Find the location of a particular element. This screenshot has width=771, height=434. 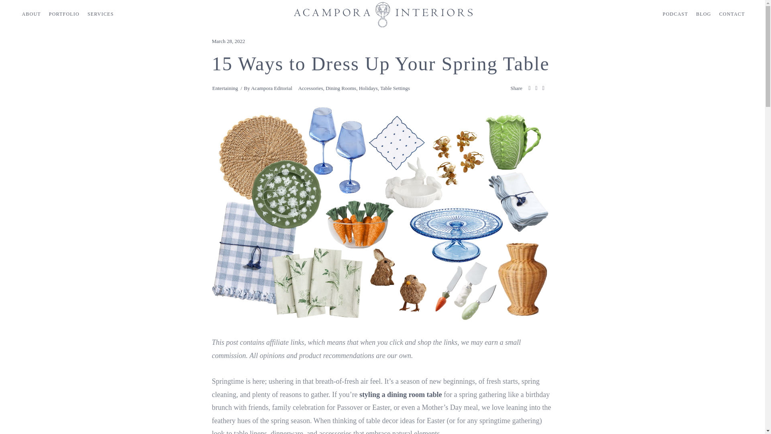

Entertaining is located at coordinates (225, 88).